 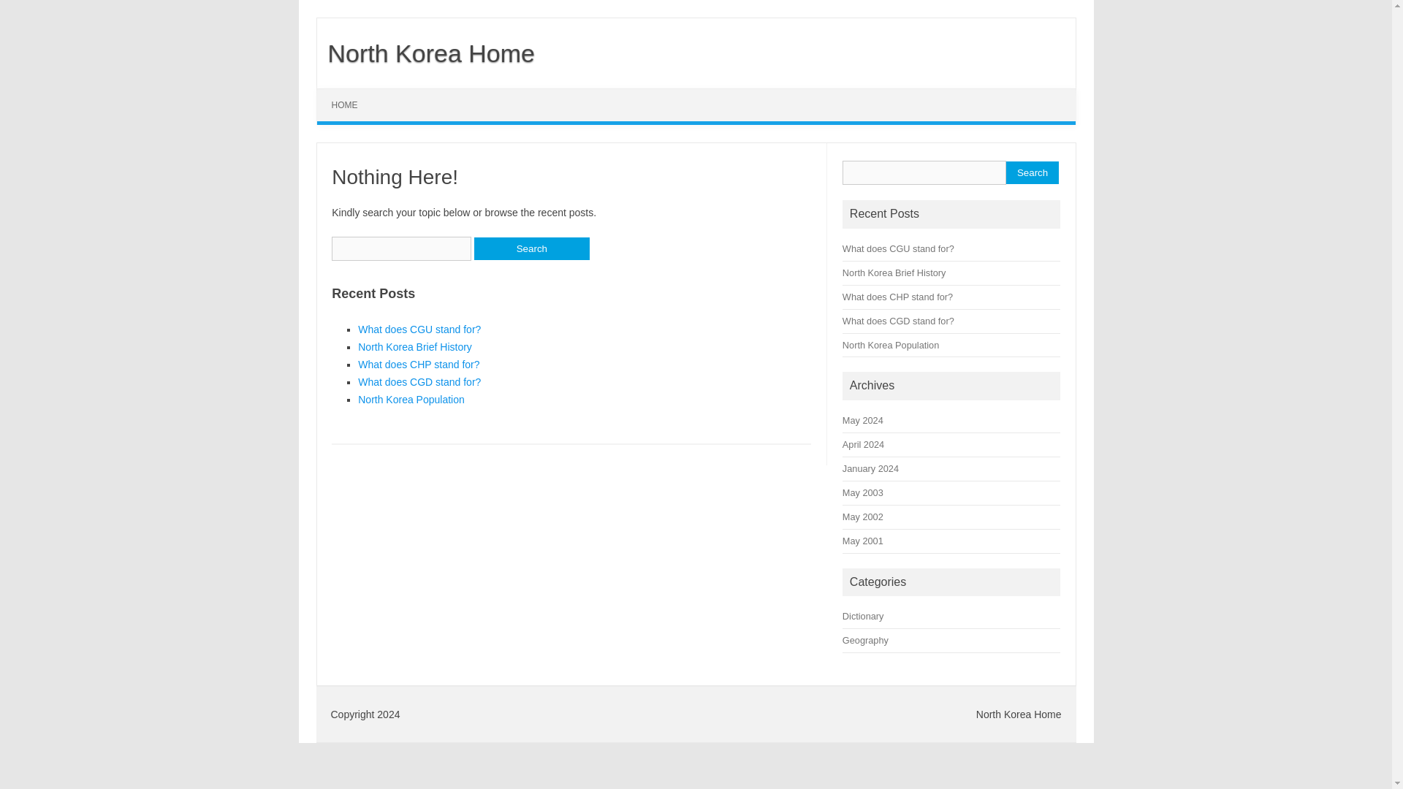 I want to click on What does CHP stand for?, so click(x=897, y=297).